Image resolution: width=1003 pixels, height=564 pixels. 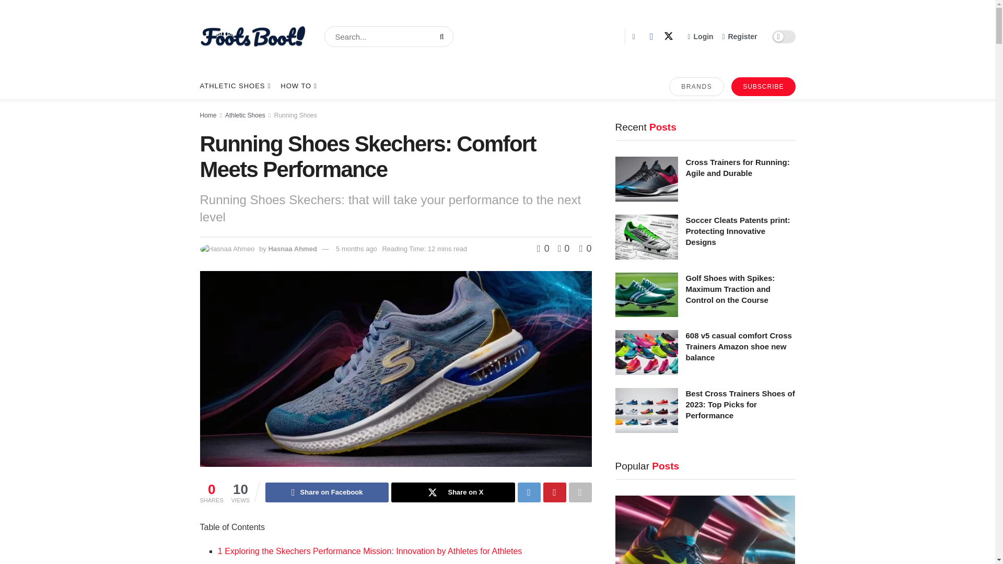 I want to click on Register, so click(x=740, y=37).